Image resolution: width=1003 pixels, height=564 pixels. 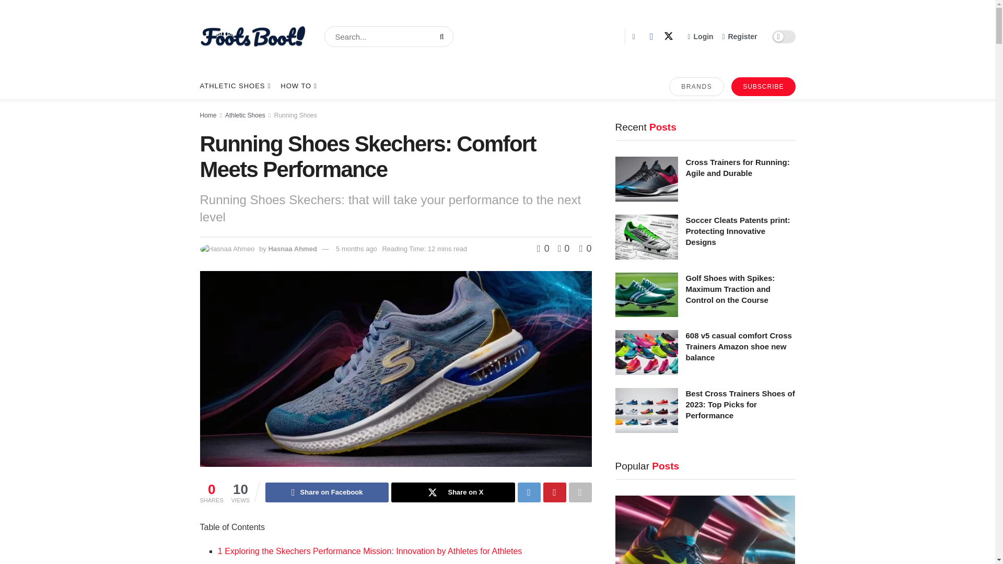 I want to click on Register, so click(x=740, y=37).